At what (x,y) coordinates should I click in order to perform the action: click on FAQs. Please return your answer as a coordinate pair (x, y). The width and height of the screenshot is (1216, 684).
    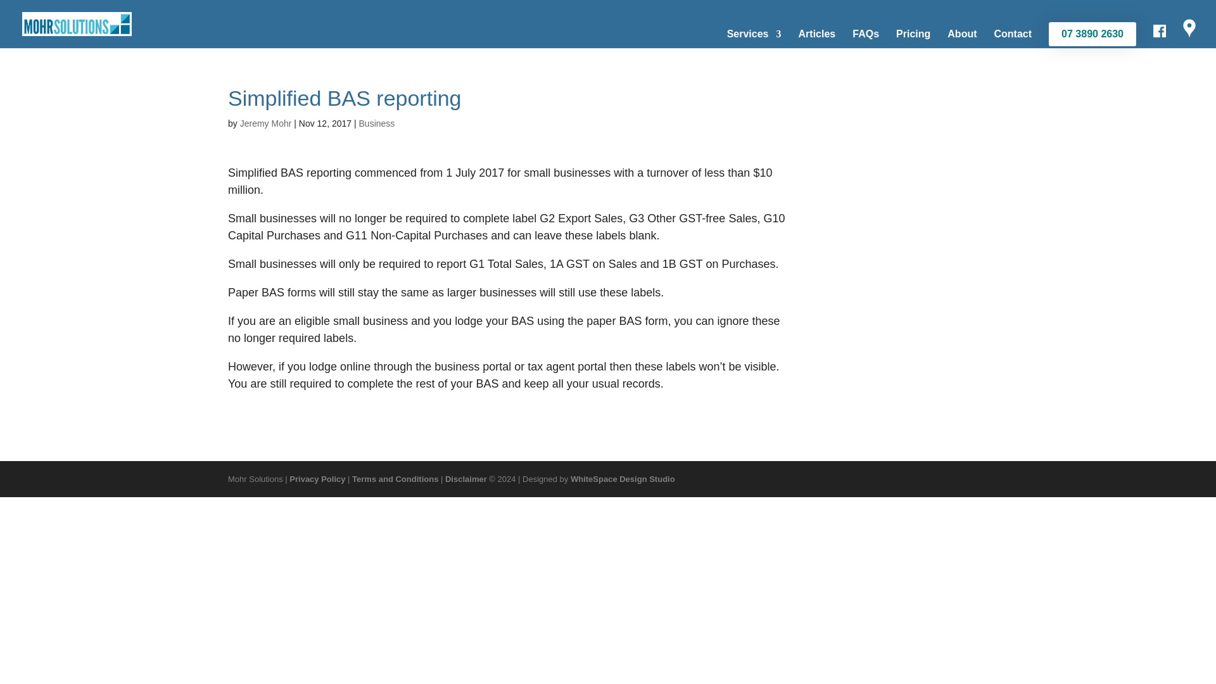
    Looking at the image, I should click on (865, 39).